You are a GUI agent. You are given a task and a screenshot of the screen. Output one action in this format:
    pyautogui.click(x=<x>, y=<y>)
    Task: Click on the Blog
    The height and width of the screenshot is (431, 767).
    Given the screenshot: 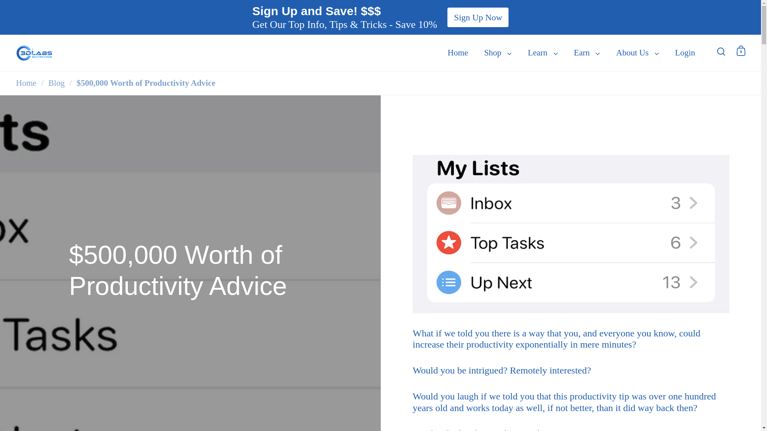 What is the action you would take?
    pyautogui.click(x=56, y=83)
    